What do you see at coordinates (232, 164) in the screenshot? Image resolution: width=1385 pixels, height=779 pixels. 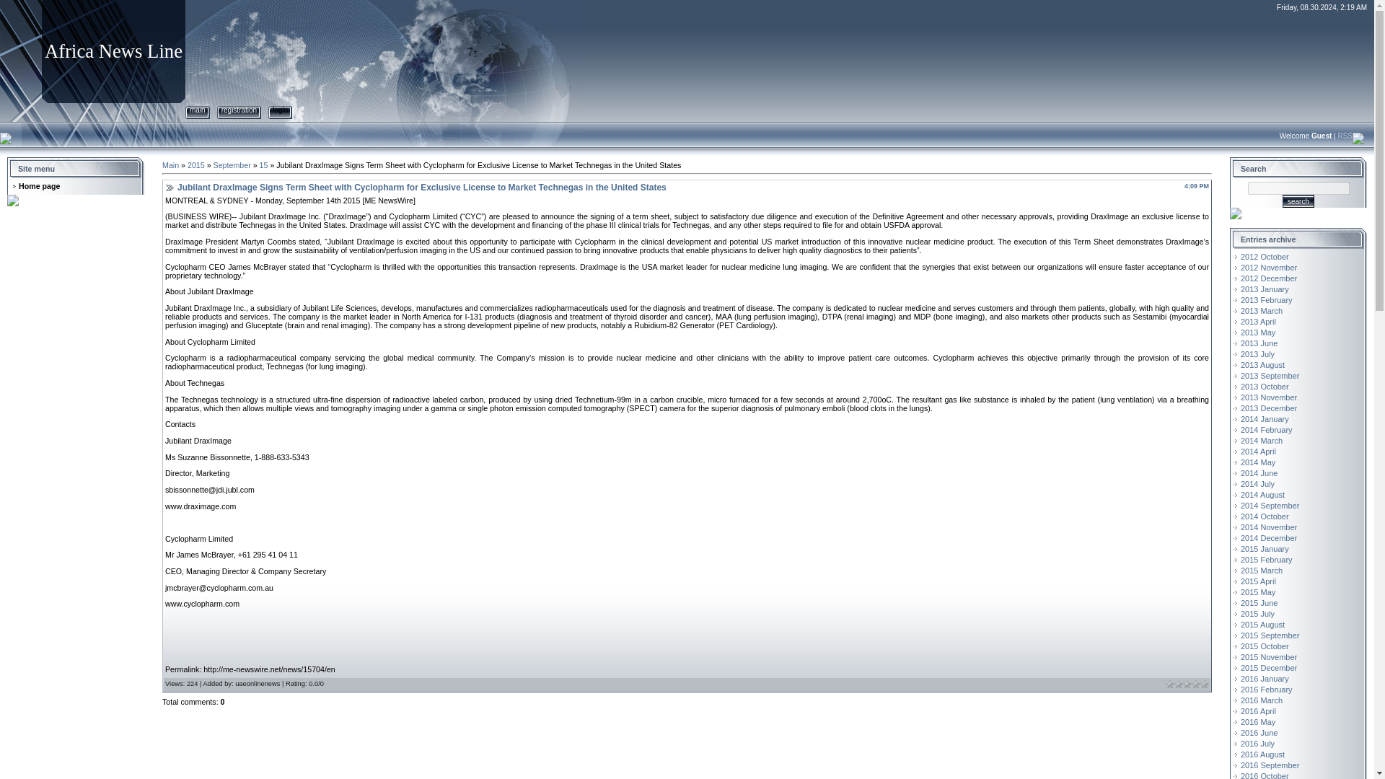 I see `September` at bounding box center [232, 164].